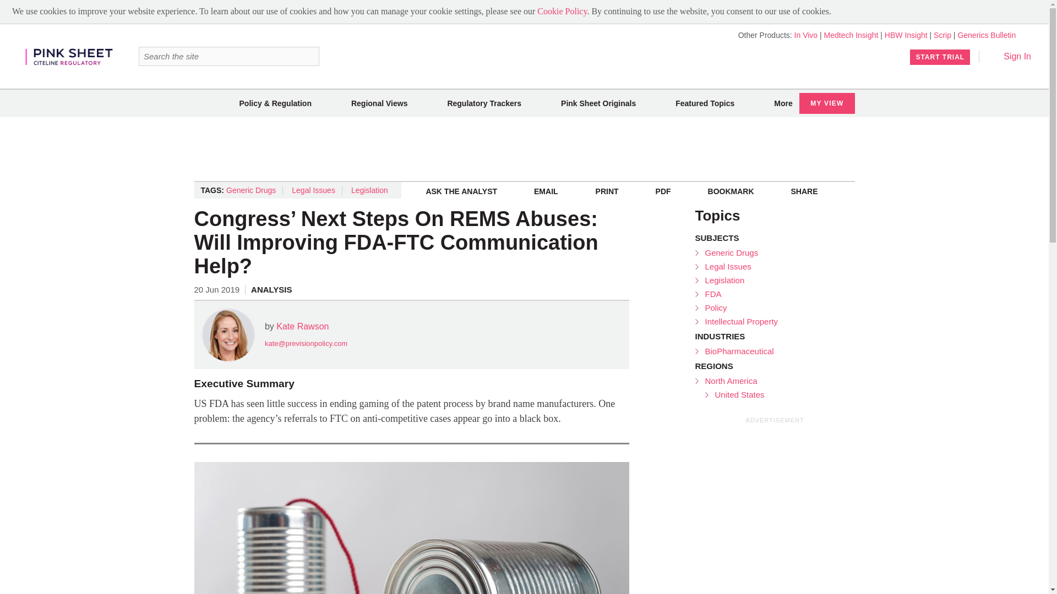  What do you see at coordinates (940, 57) in the screenshot?
I see `START TRIAL` at bounding box center [940, 57].